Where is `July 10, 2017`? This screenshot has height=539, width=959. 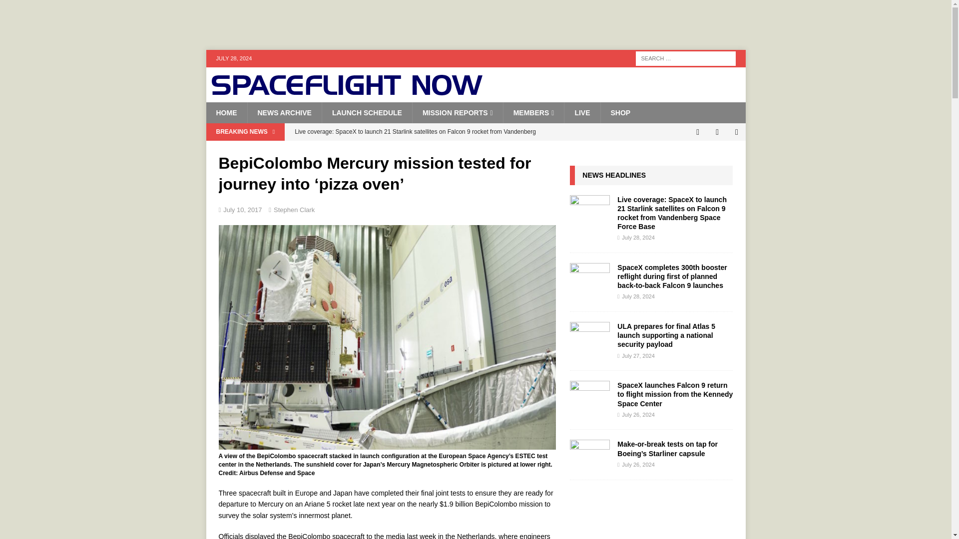 July 10, 2017 is located at coordinates (243, 210).